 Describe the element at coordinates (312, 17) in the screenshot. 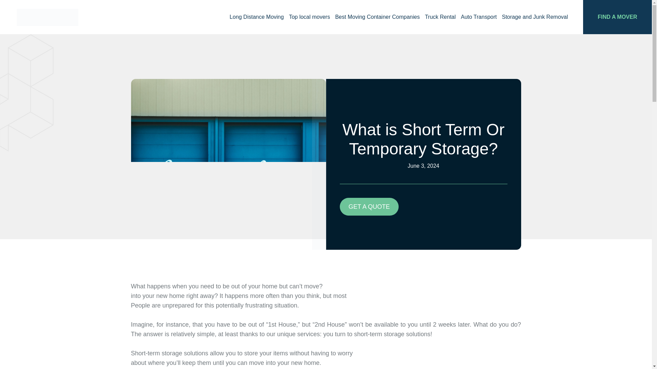

I see `Top local movers` at that location.